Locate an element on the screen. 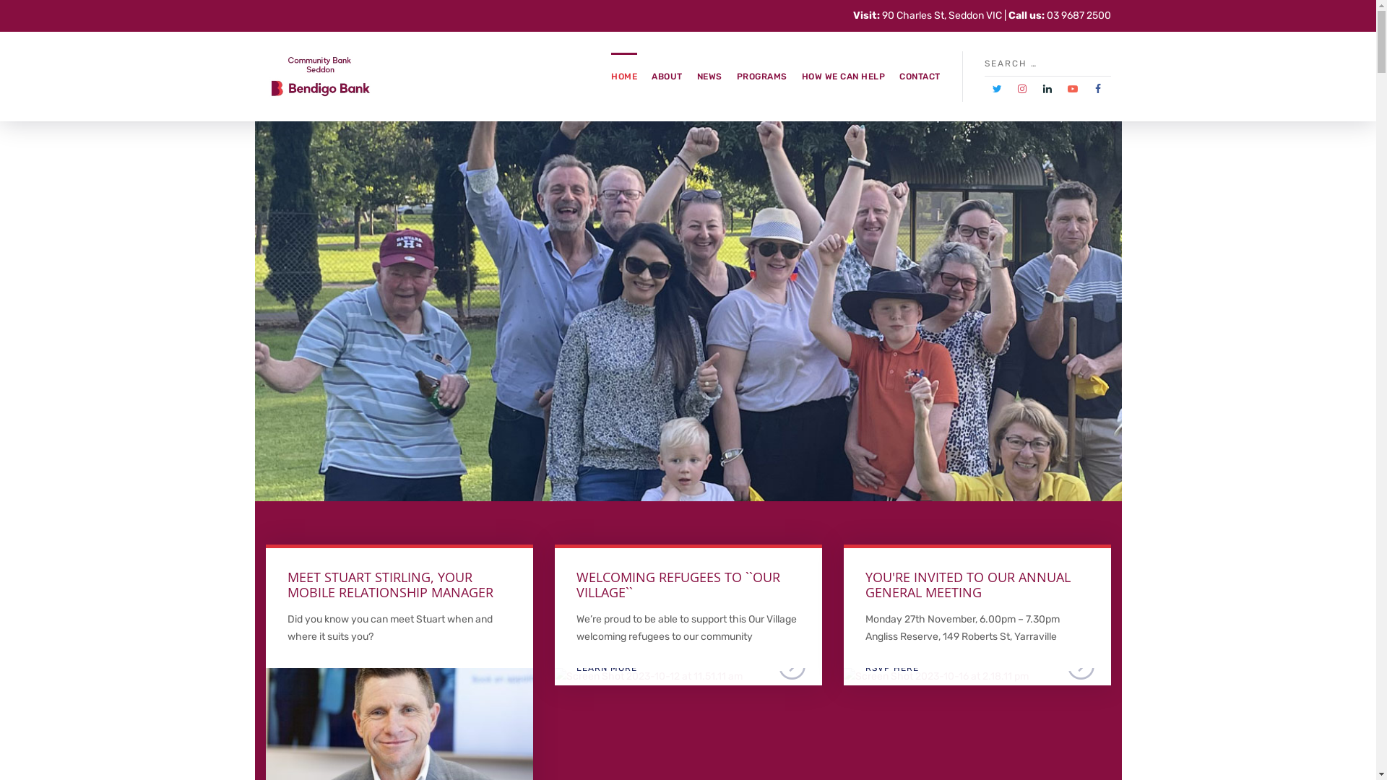  CONTACT is located at coordinates (920, 77).